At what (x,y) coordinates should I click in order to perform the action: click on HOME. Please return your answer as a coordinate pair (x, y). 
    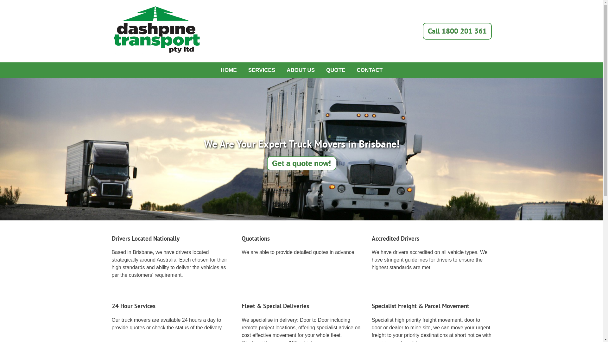
    Looking at the image, I should click on (229, 70).